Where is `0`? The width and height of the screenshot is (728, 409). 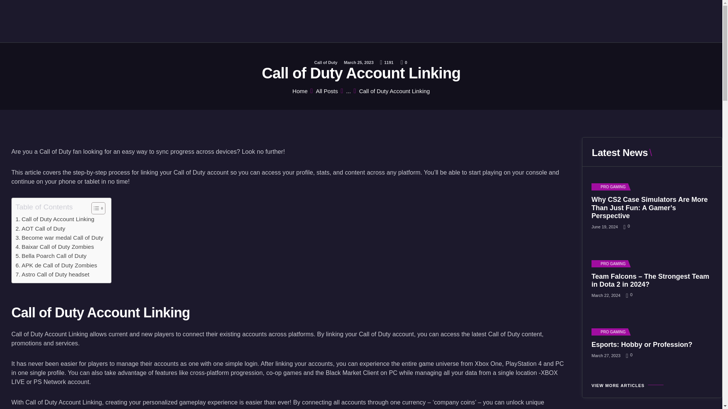
0 is located at coordinates (404, 62).